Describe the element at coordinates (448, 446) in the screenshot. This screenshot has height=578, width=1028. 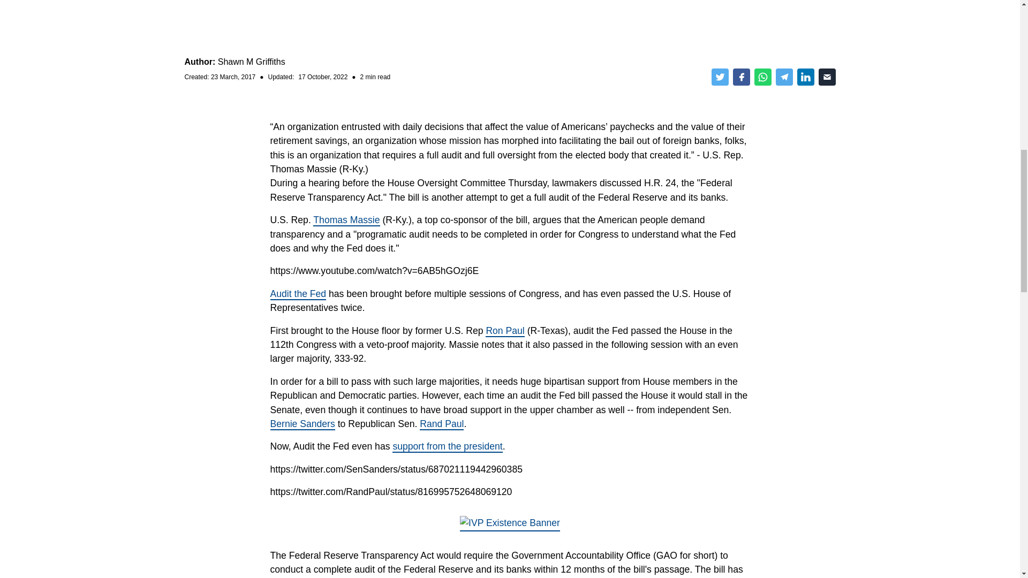
I see `support from the president` at that location.